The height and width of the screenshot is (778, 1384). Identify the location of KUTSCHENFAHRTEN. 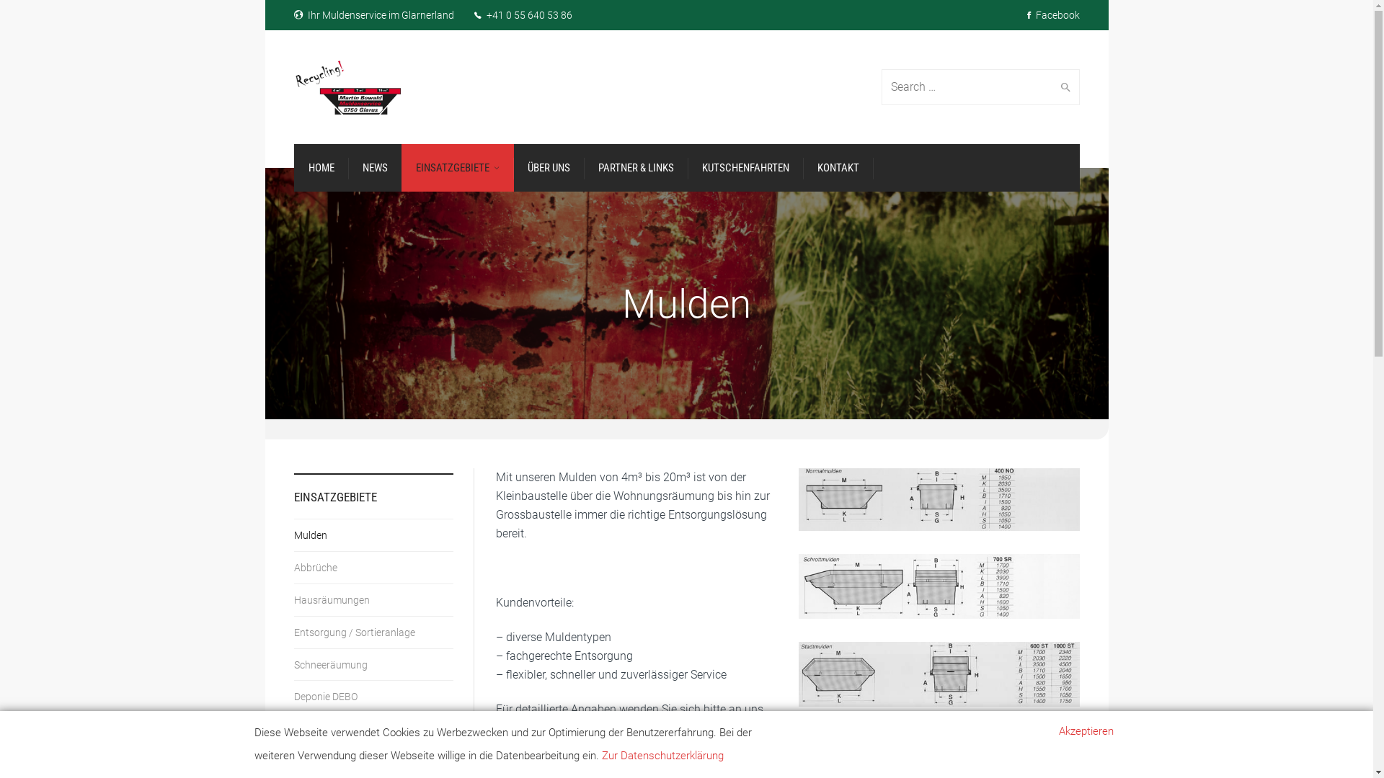
(745, 168).